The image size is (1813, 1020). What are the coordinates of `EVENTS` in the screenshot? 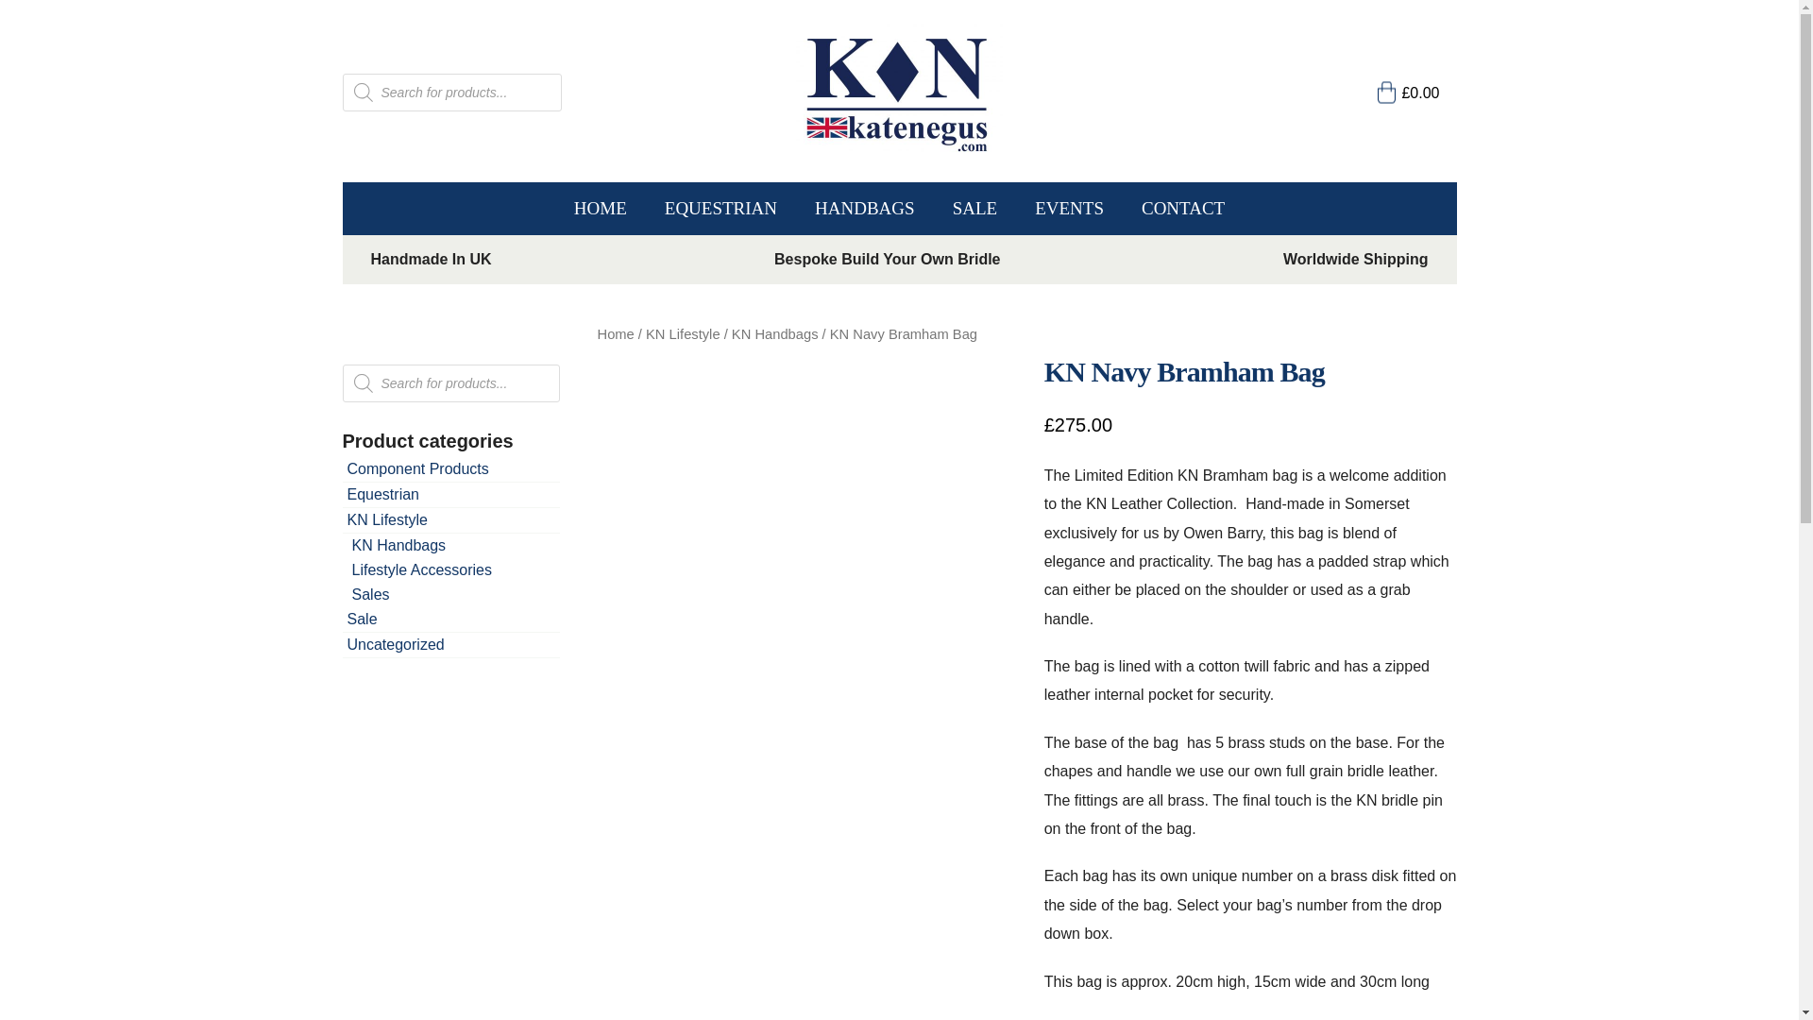 It's located at (1069, 209).